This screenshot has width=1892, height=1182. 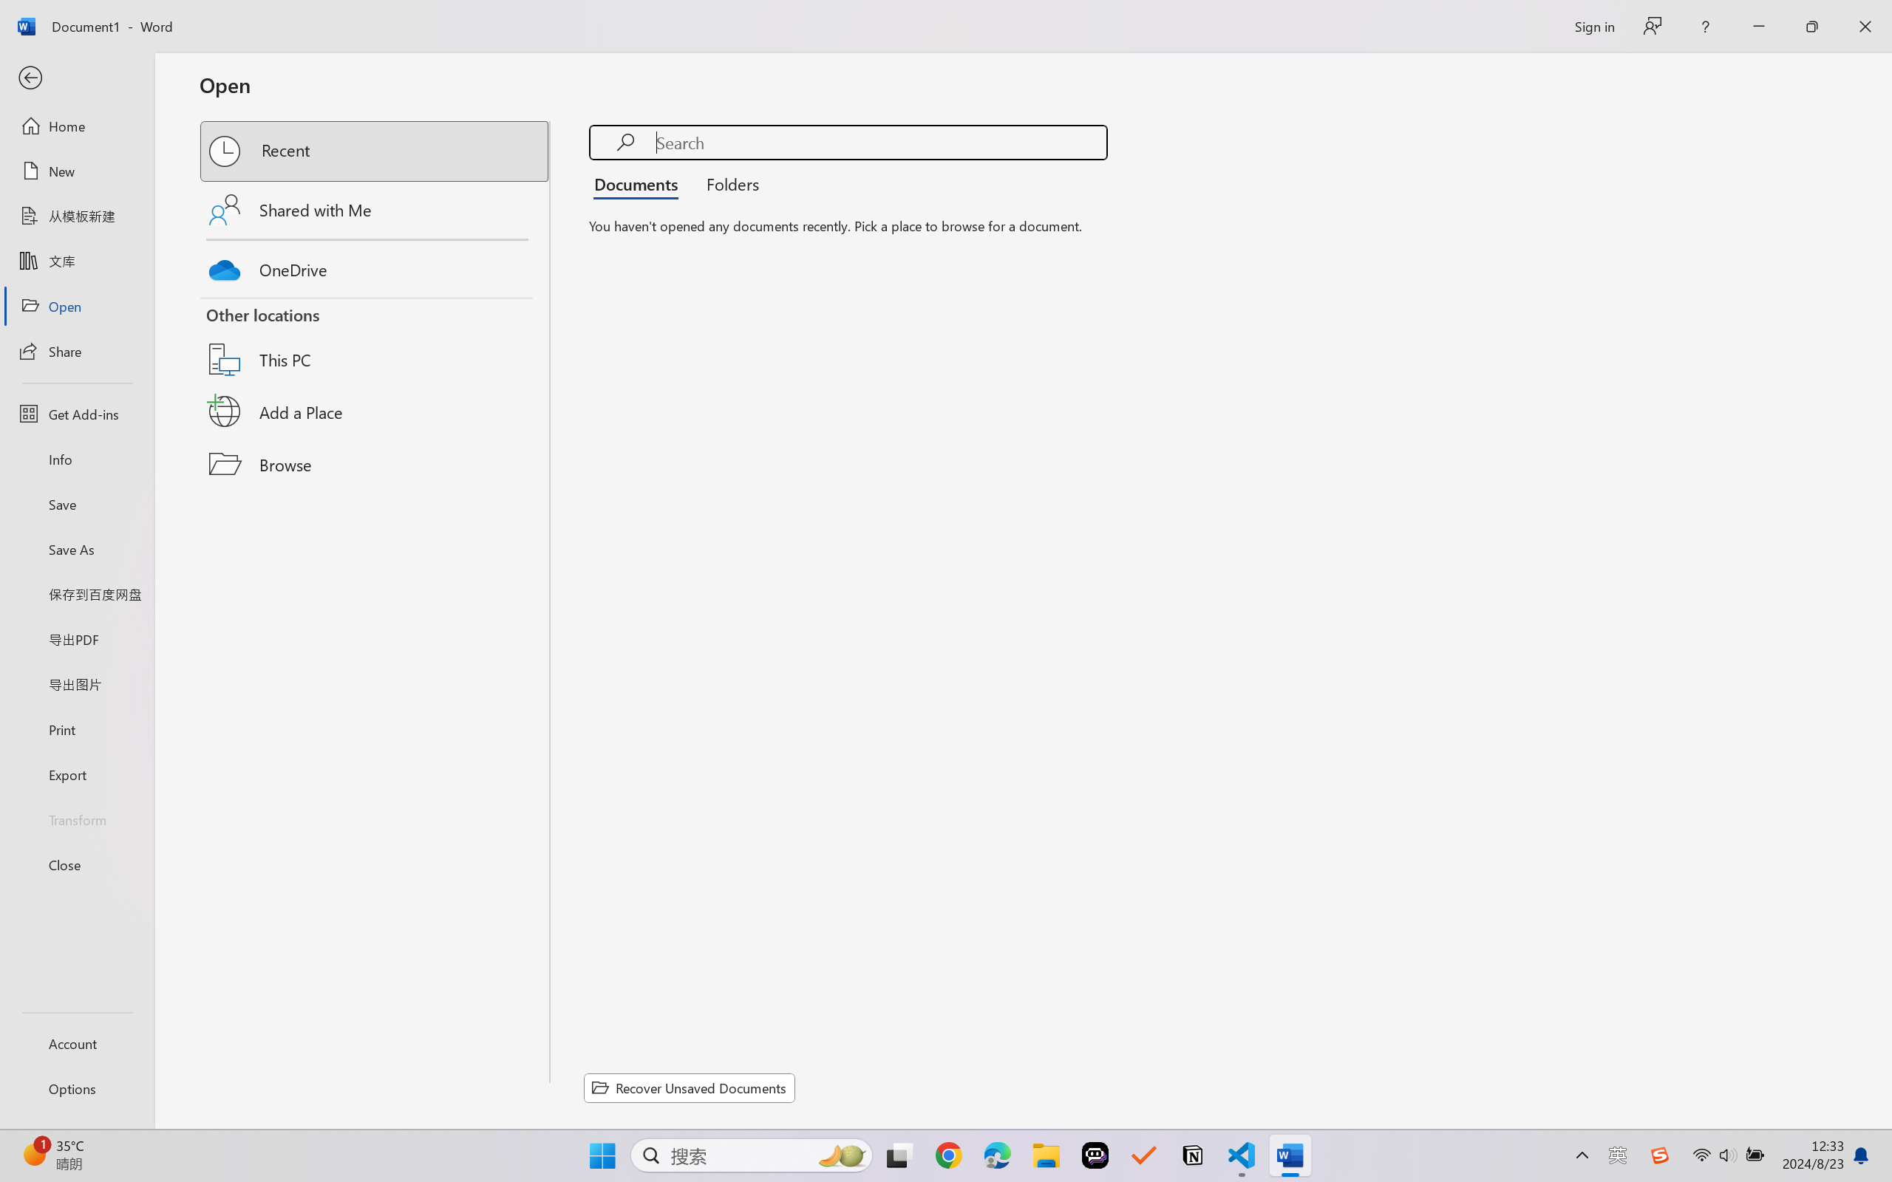 I want to click on Documents, so click(x=640, y=183).